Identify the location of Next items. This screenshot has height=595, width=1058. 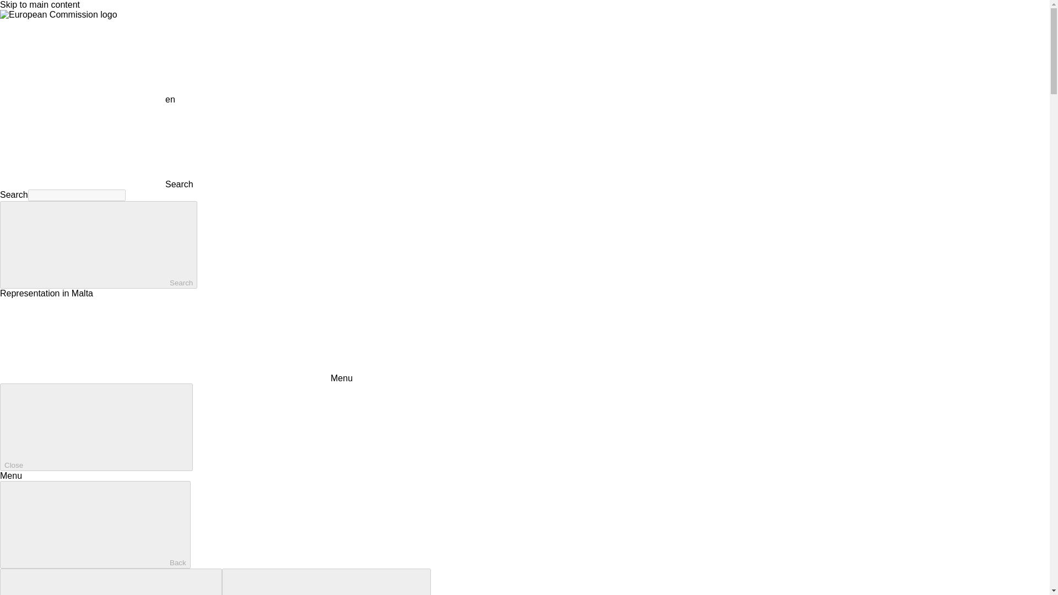
(326, 582).